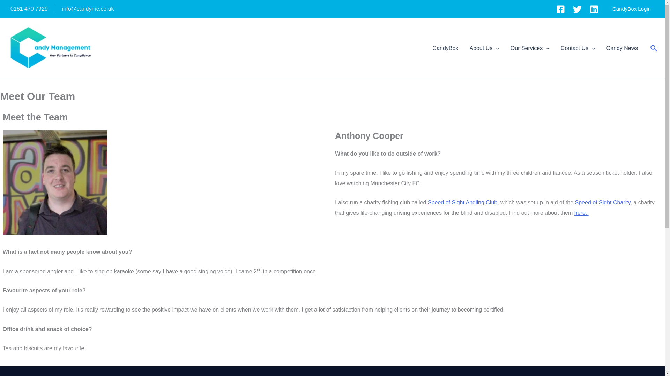  I want to click on CandyBox, so click(446, 48).